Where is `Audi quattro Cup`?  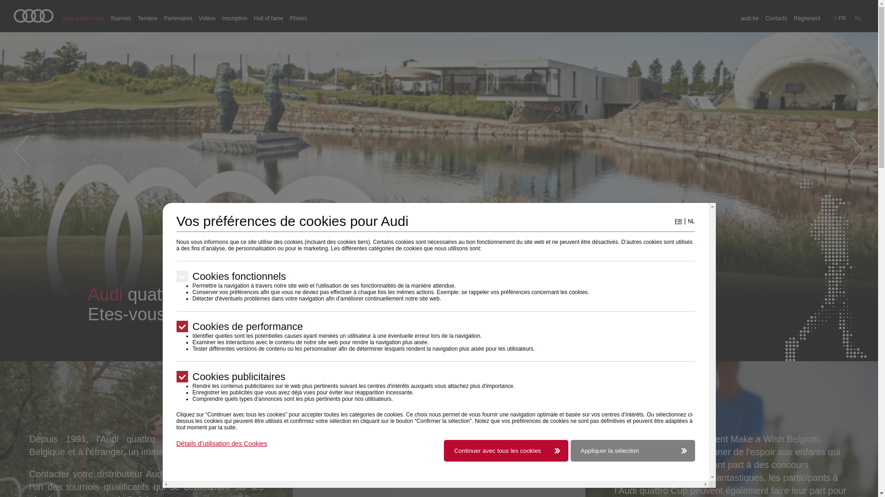
Audi quattro Cup is located at coordinates (34, 16).